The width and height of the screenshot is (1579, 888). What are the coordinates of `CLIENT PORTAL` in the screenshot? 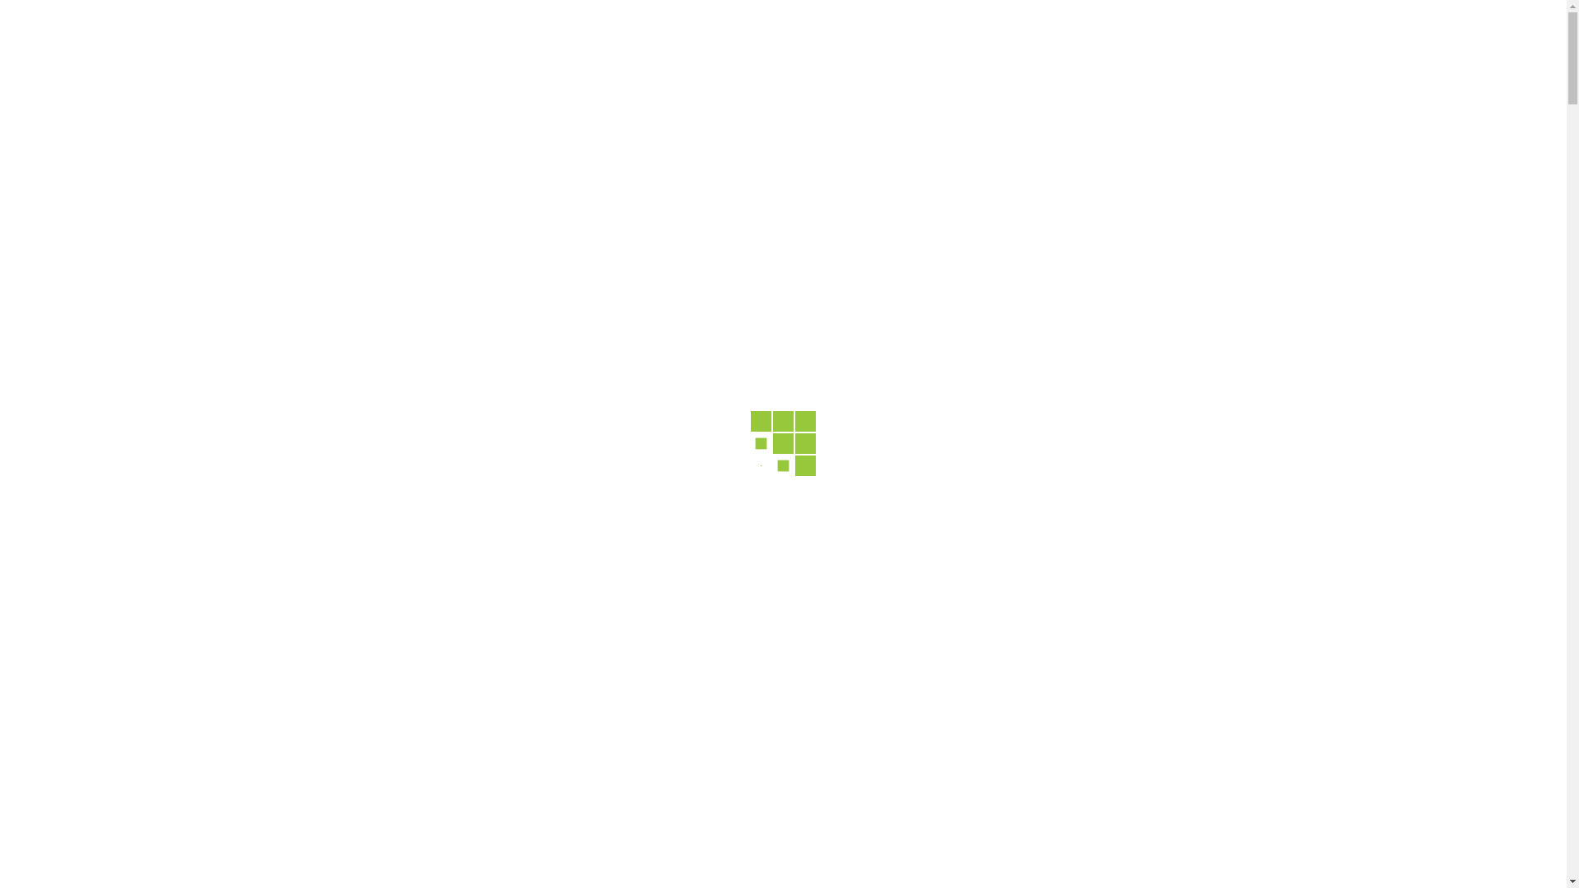 It's located at (1151, 43).